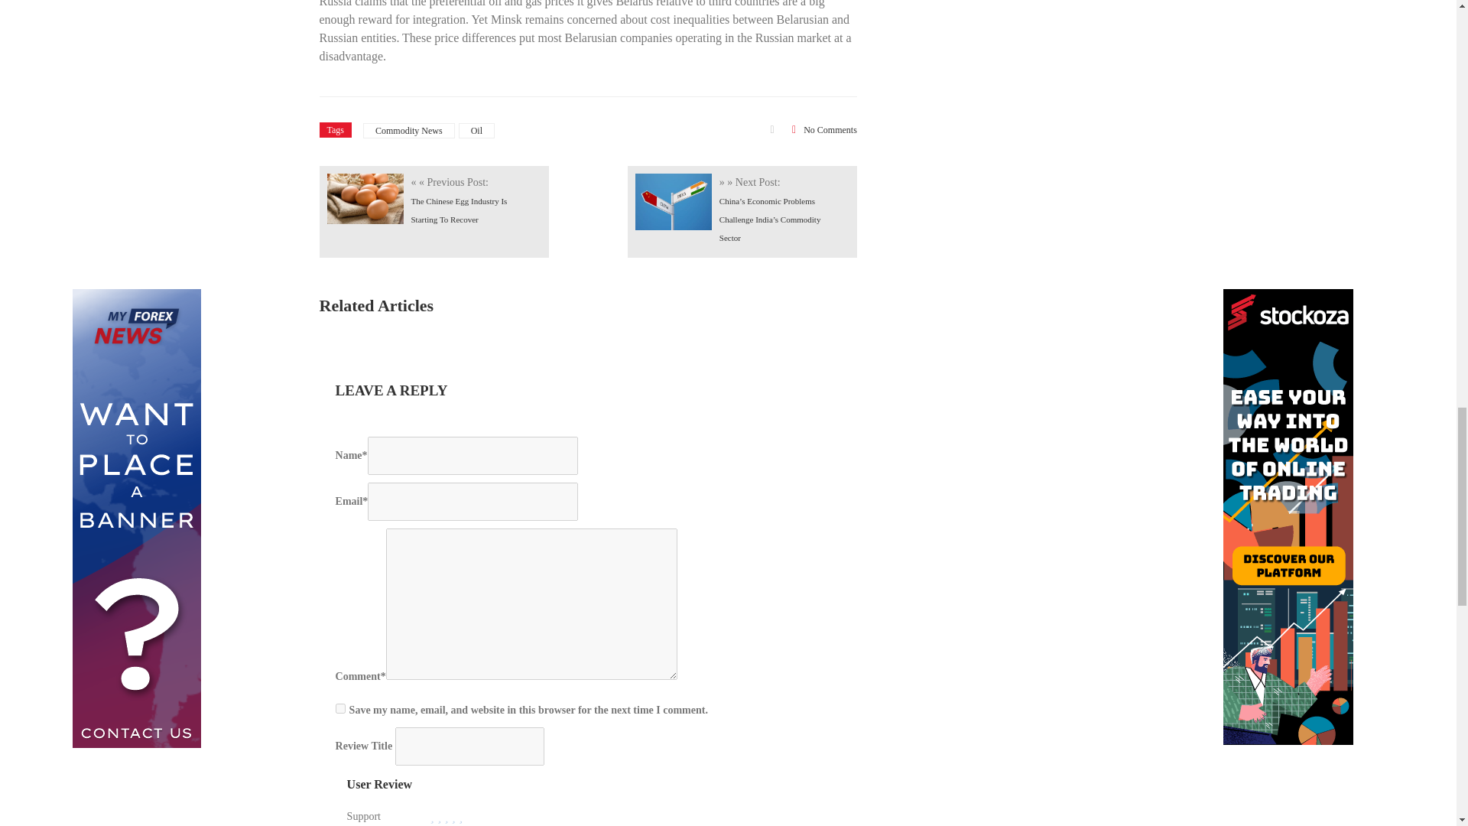  What do you see at coordinates (340, 708) in the screenshot?
I see `yes` at bounding box center [340, 708].